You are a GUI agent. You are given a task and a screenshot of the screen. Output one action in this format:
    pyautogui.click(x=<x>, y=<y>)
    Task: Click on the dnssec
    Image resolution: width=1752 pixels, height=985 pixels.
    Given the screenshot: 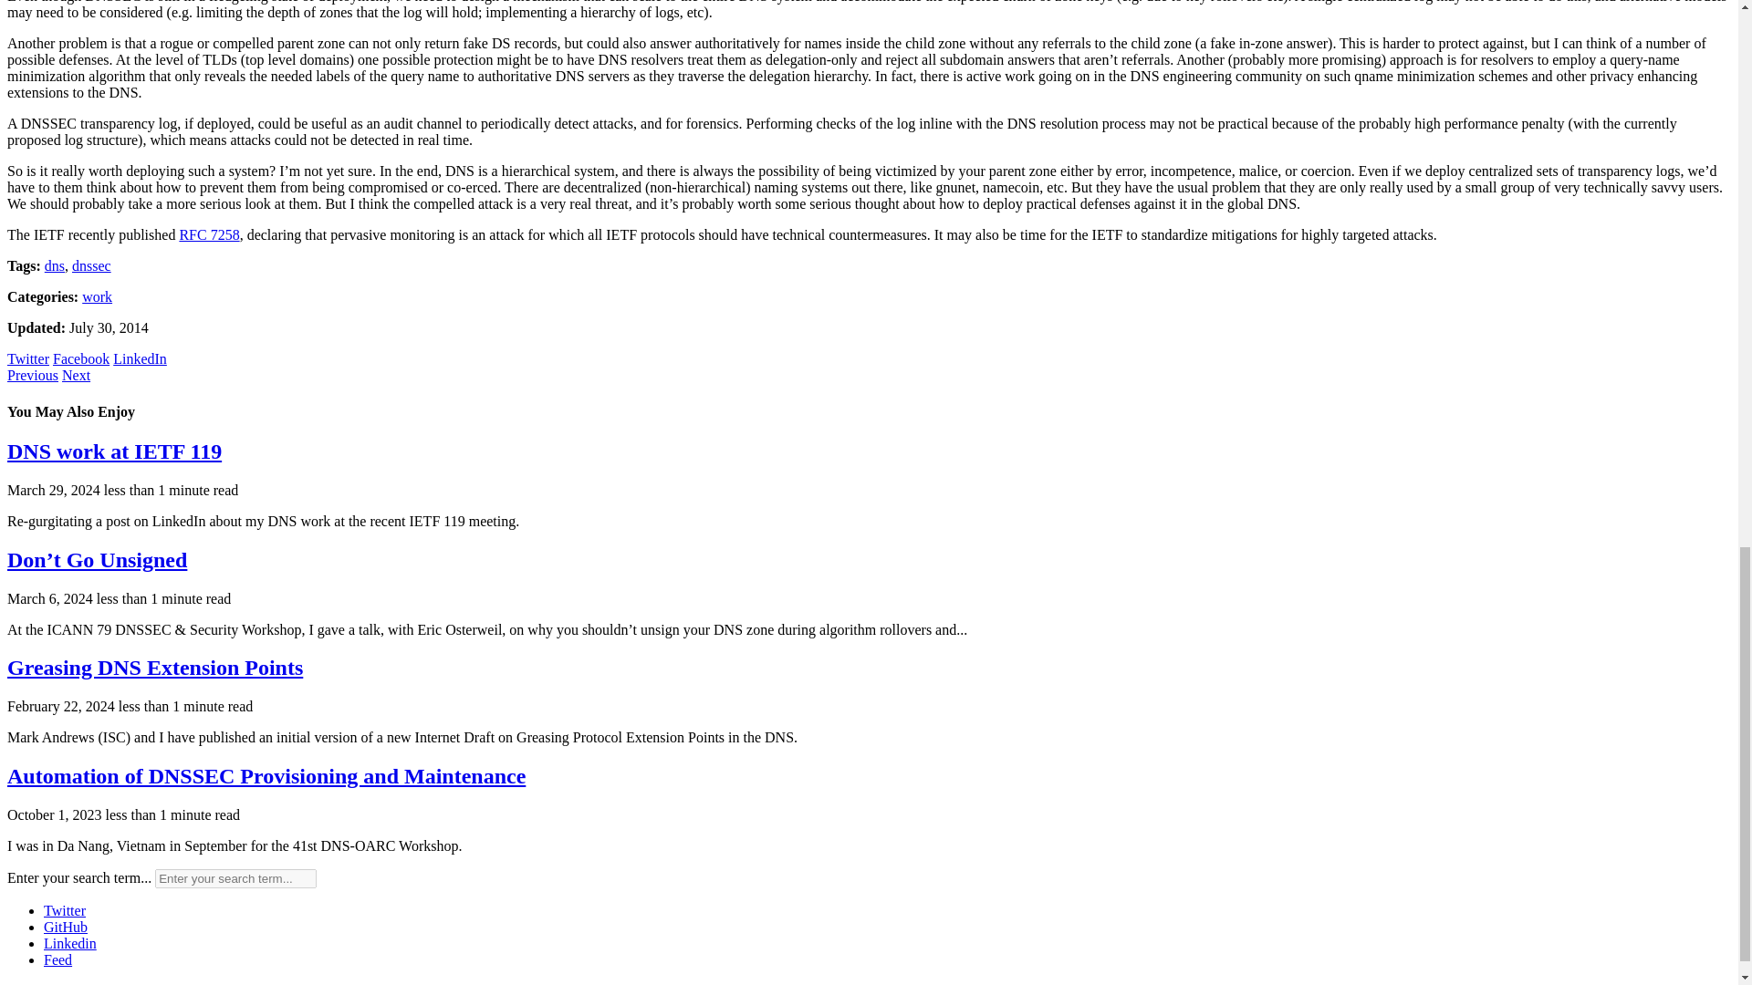 What is the action you would take?
    pyautogui.click(x=91, y=265)
    